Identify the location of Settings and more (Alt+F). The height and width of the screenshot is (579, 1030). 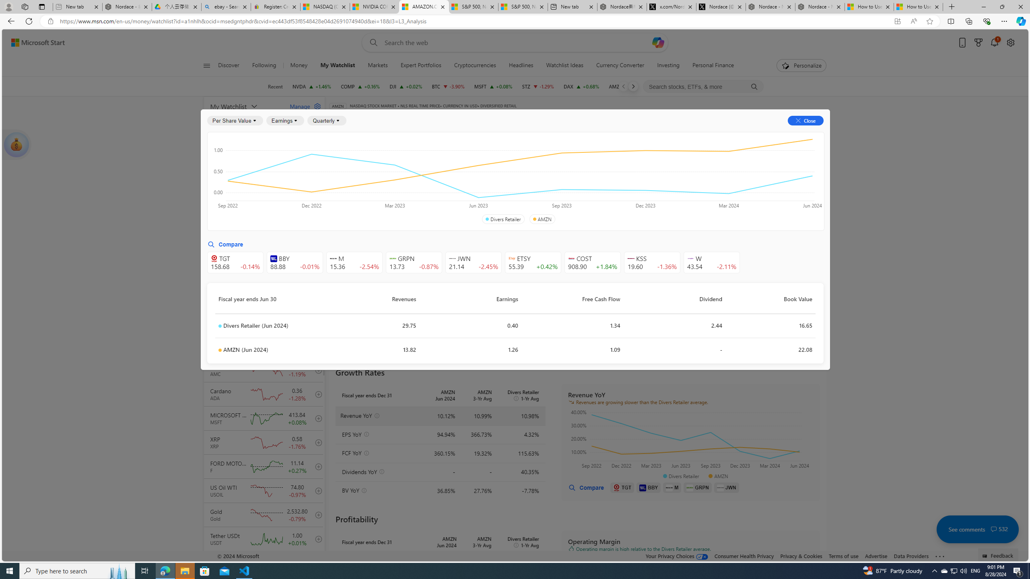
(1004, 21).